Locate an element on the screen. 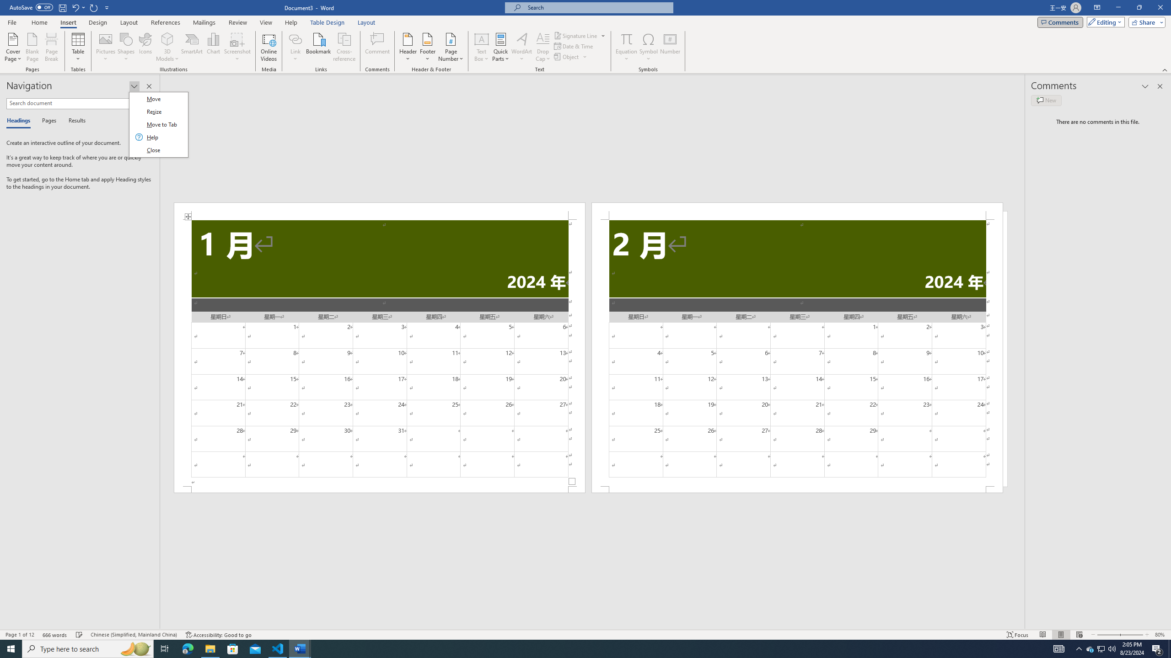 This screenshot has width=1171, height=658. Header is located at coordinates (408, 47).